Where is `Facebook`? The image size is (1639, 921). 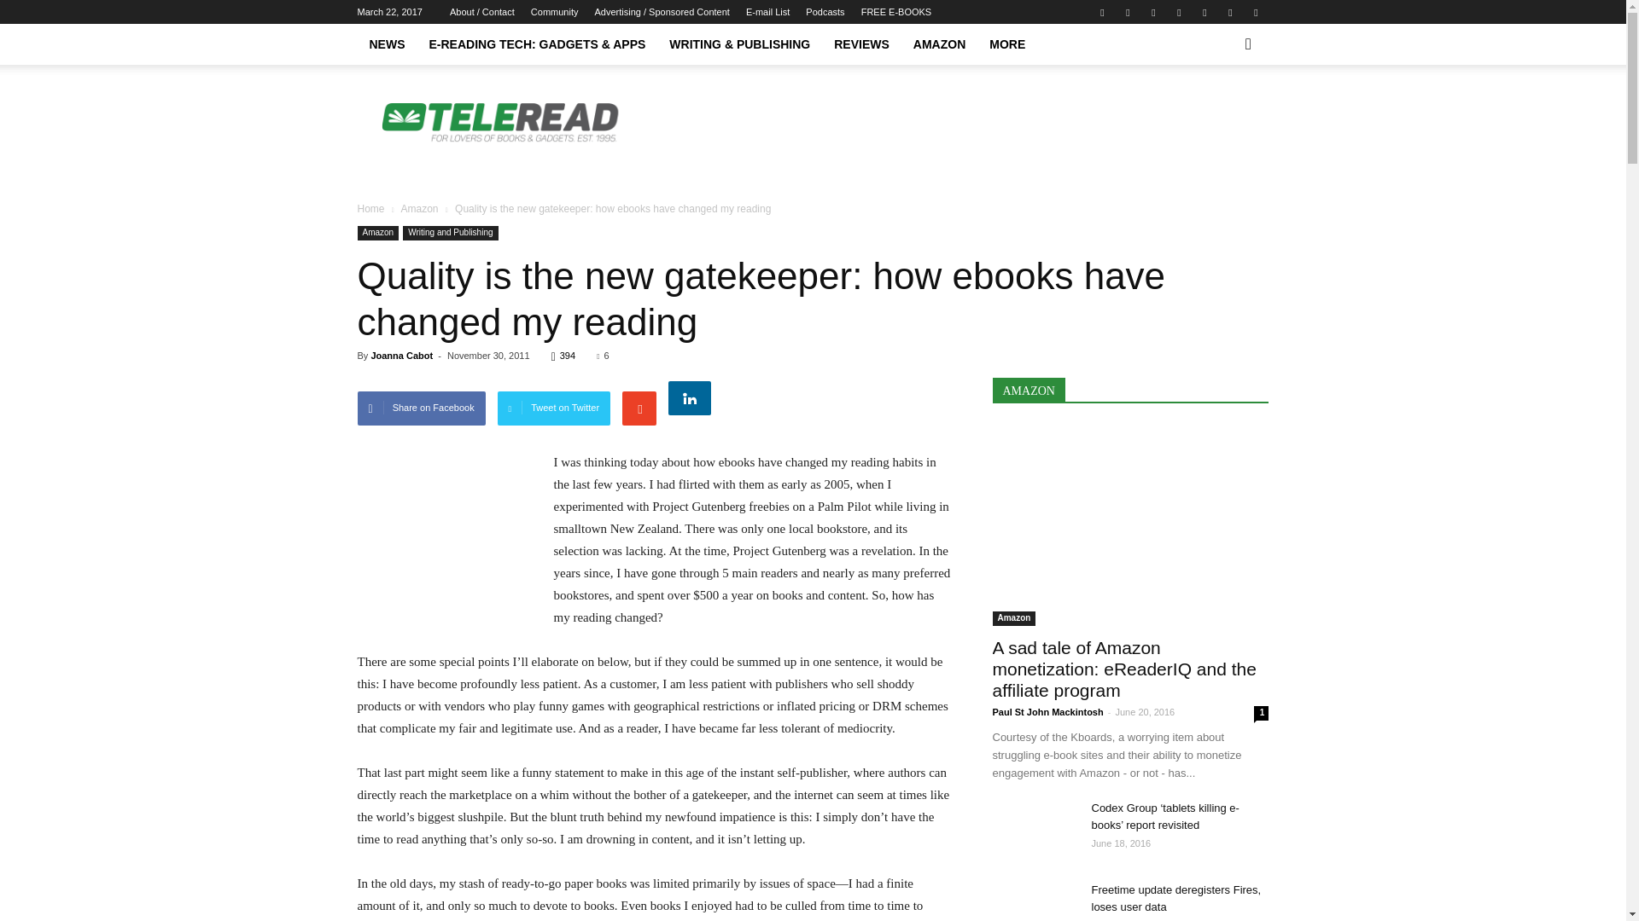 Facebook is located at coordinates (1101, 12).